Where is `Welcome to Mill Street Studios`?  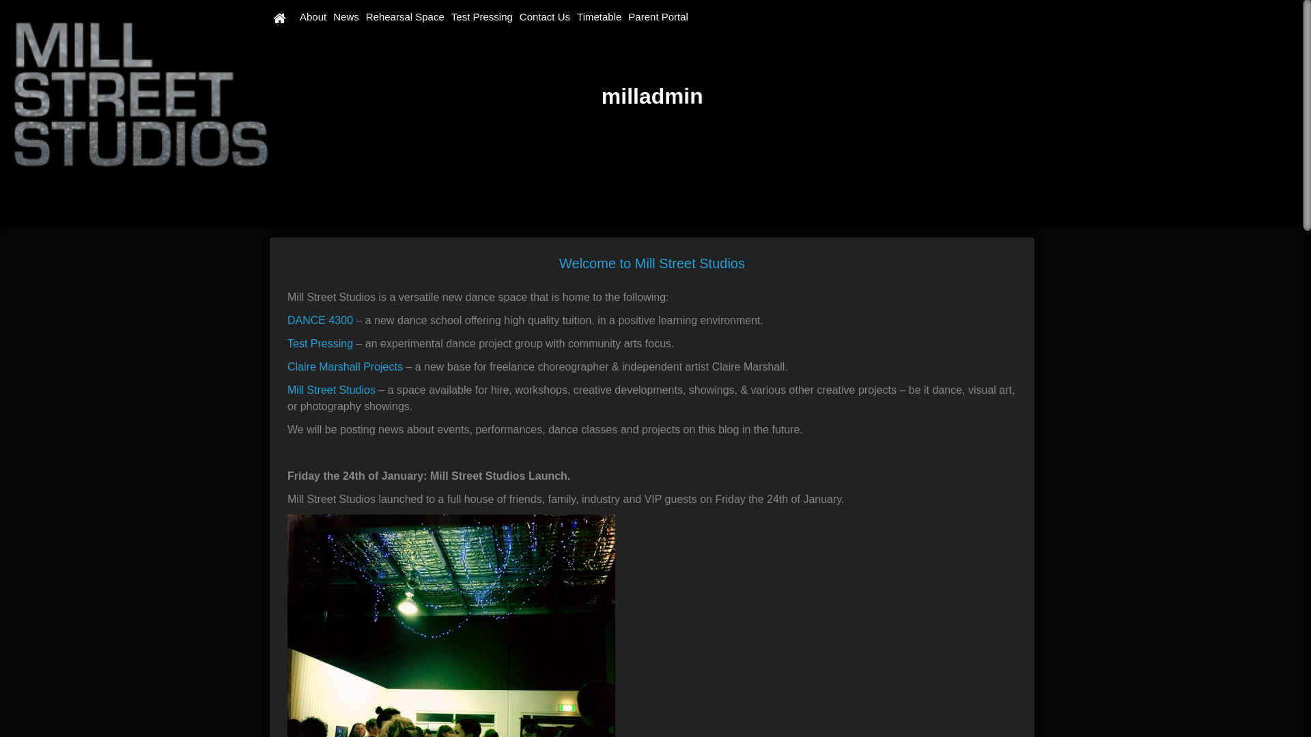 Welcome to Mill Street Studios is located at coordinates (652, 113).